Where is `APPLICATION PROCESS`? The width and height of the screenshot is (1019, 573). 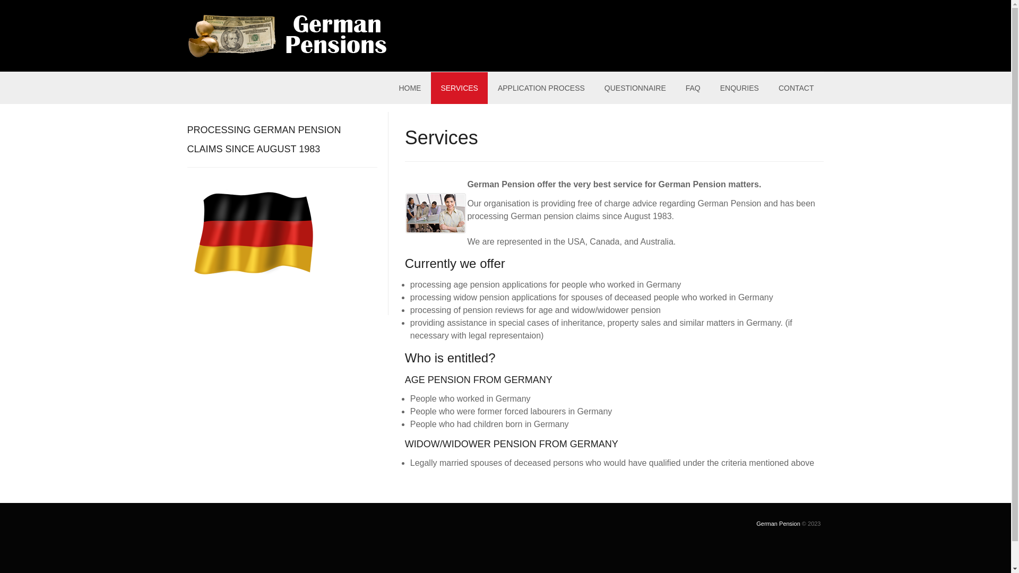
APPLICATION PROCESS is located at coordinates (541, 88).